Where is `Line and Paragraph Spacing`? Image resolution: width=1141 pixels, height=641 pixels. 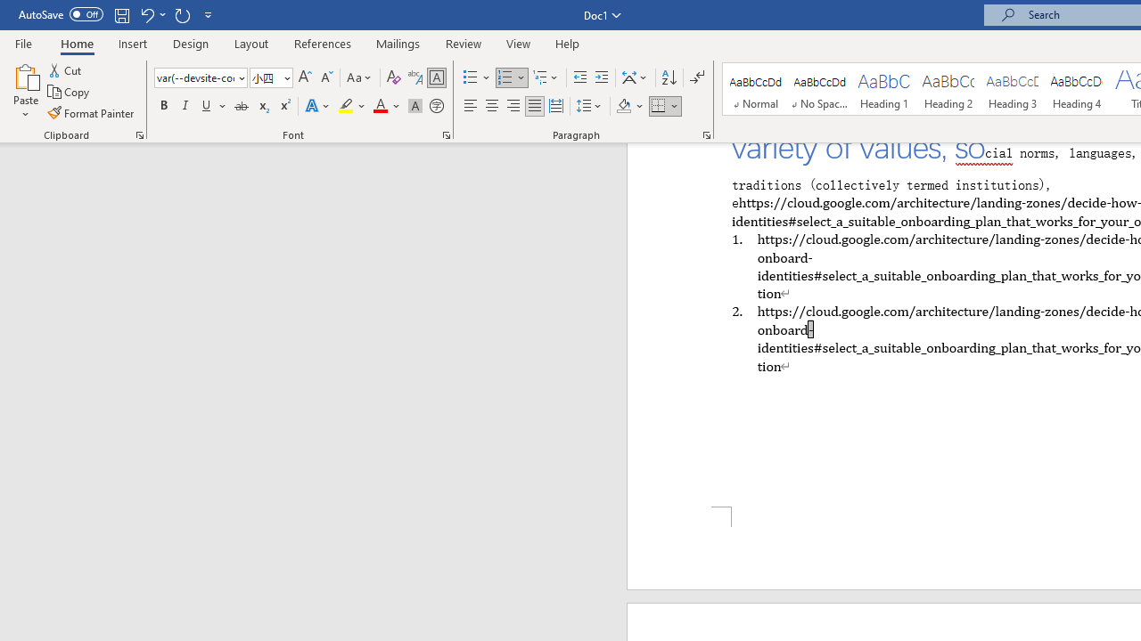
Line and Paragraph Spacing is located at coordinates (589, 107).